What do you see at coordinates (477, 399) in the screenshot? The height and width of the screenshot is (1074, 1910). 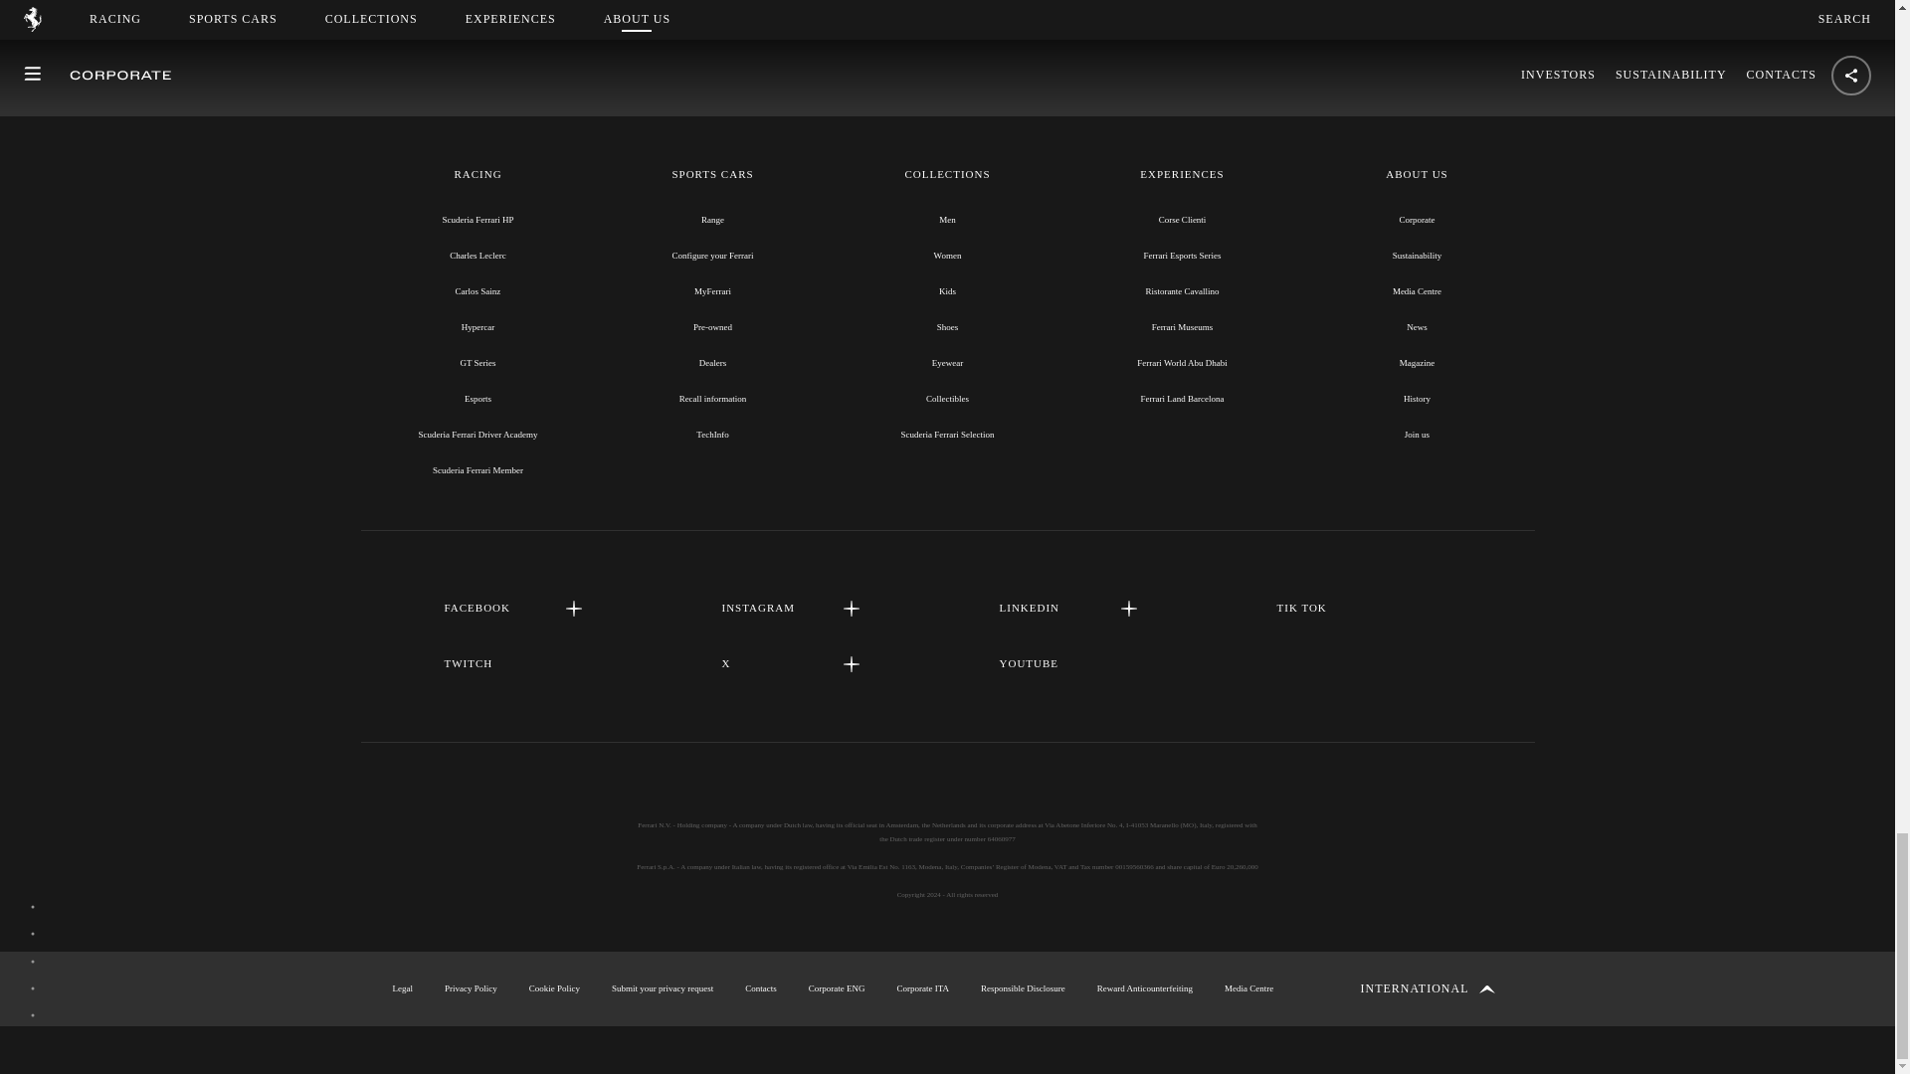 I see `Esports` at bounding box center [477, 399].